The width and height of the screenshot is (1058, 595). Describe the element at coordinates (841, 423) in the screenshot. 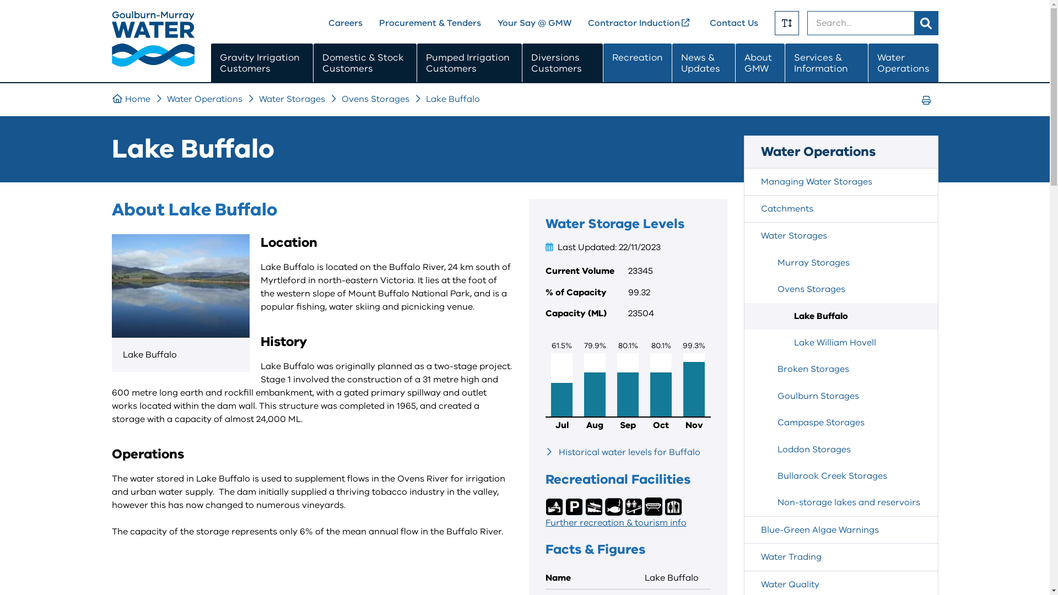

I see `Campaspe Storages` at that location.